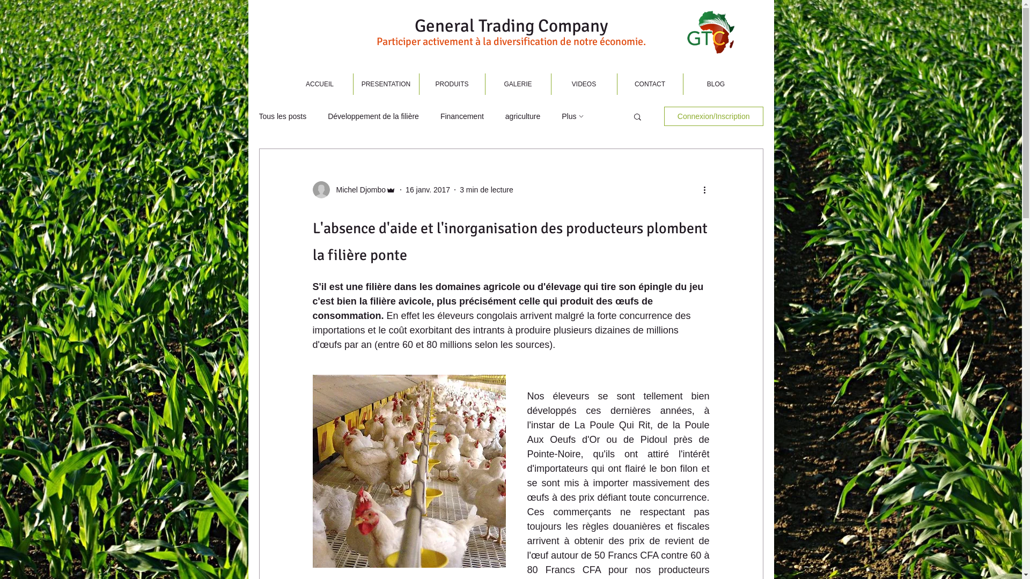 This screenshot has height=579, width=1030. What do you see at coordinates (320, 84) in the screenshot?
I see `ACCUEIL` at bounding box center [320, 84].